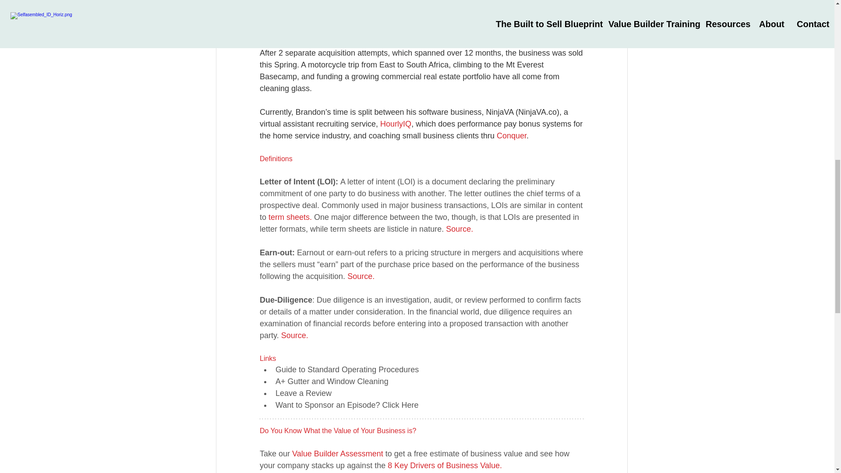 This screenshot has width=841, height=473. What do you see at coordinates (346, 370) in the screenshot?
I see `Guide to Standard Operating Procedures` at bounding box center [346, 370].